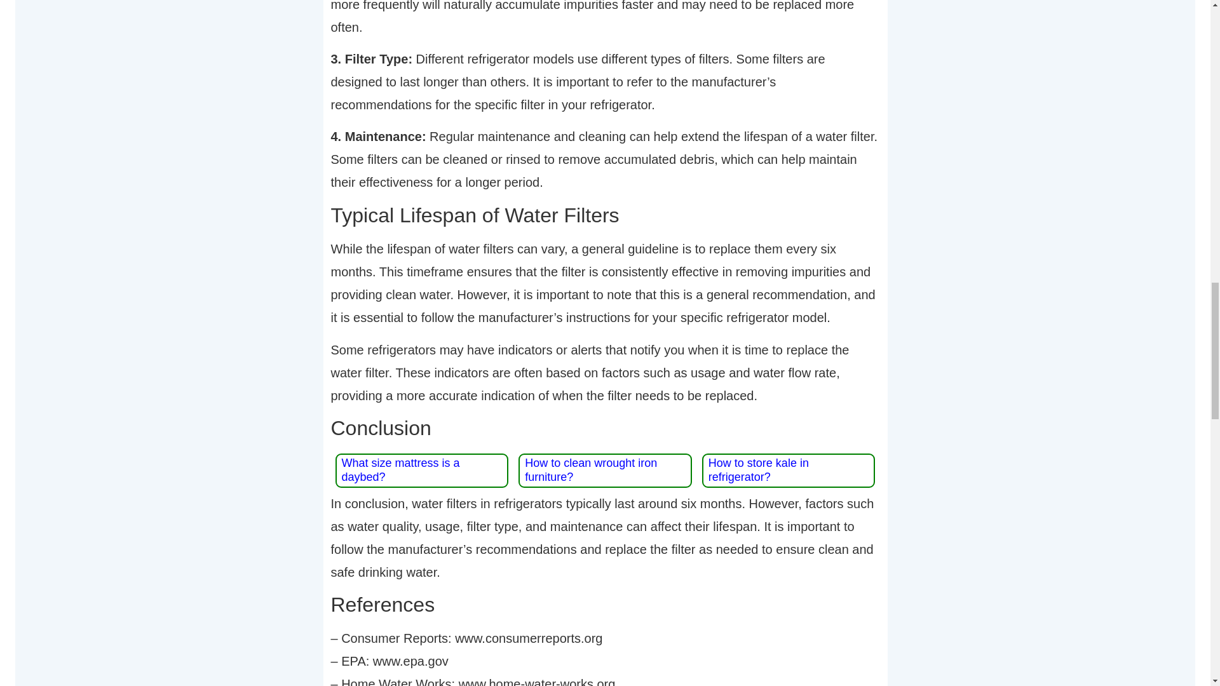 This screenshot has height=686, width=1220. Describe the element at coordinates (605, 215) in the screenshot. I see `Typical Lifespan of Water Filters` at that location.